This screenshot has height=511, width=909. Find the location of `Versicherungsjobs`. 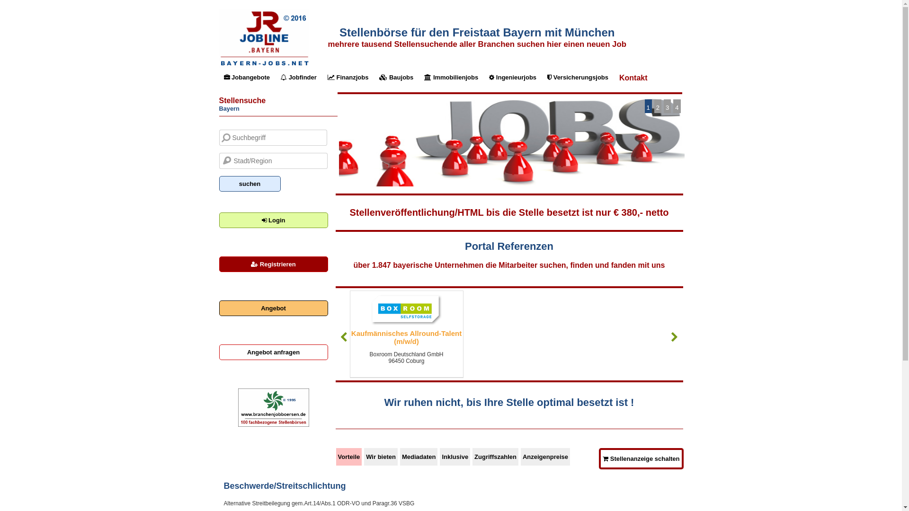

Versicherungsjobs is located at coordinates (579, 78).